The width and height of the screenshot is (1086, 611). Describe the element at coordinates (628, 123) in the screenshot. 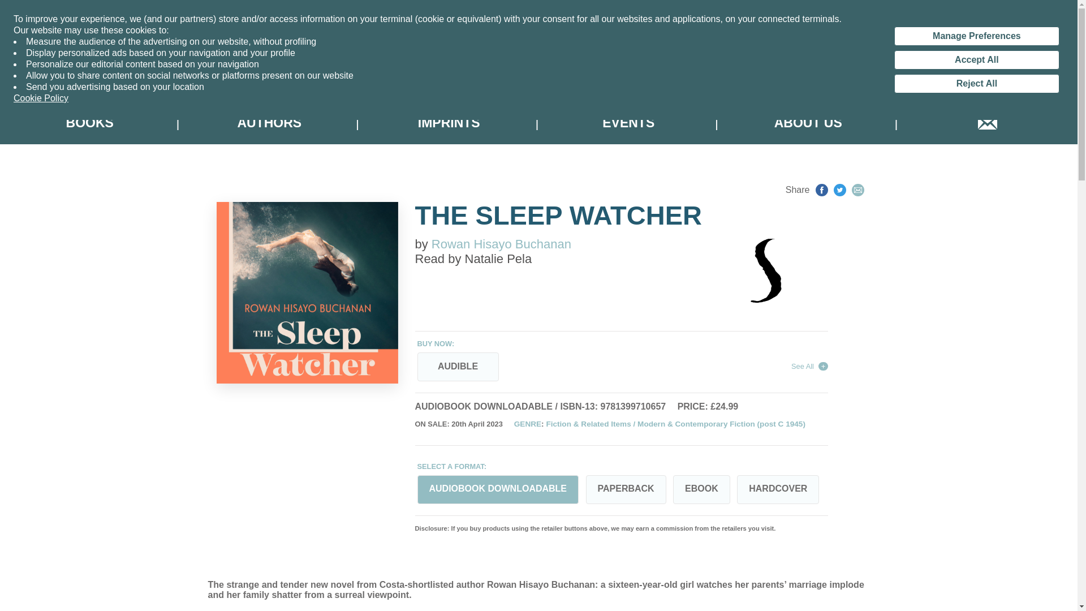

I see `EVENTS` at that location.